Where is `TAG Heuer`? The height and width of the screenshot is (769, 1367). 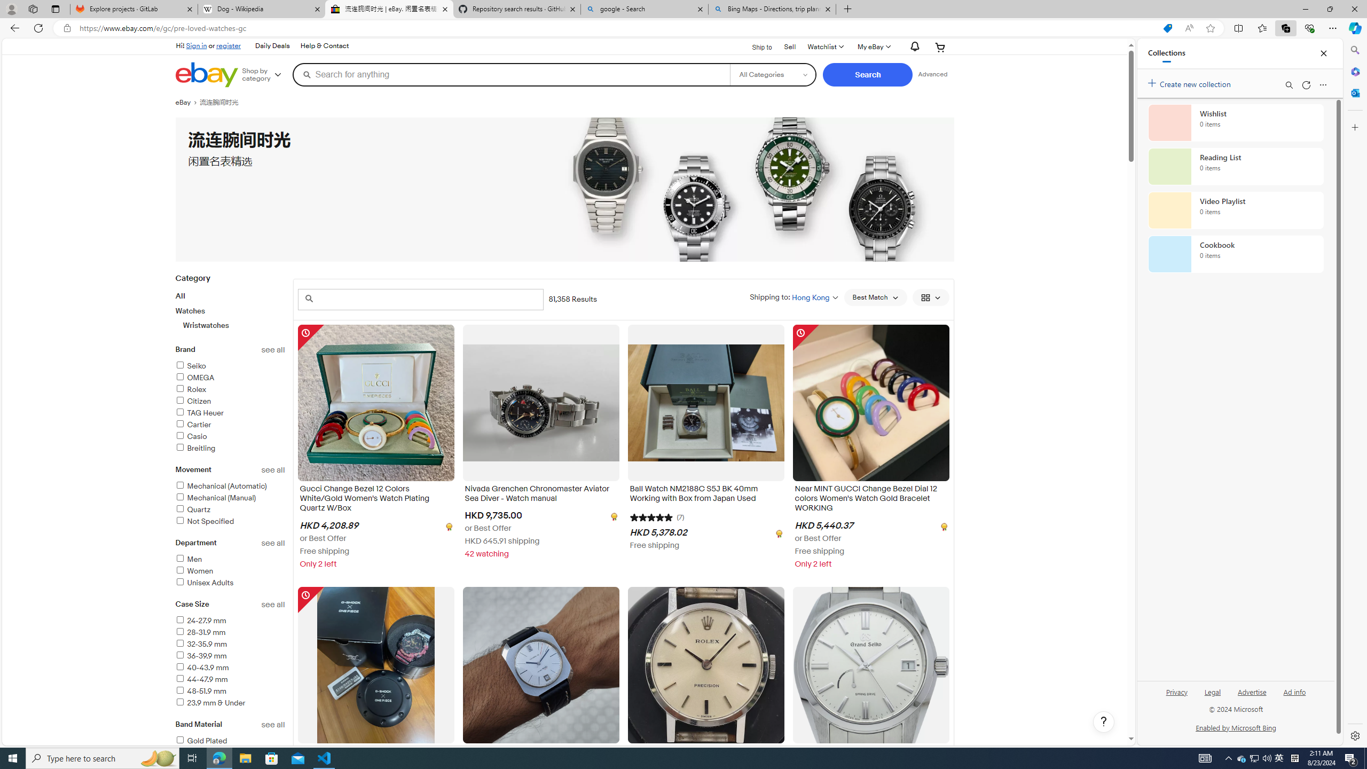 TAG Heuer is located at coordinates (199, 412).